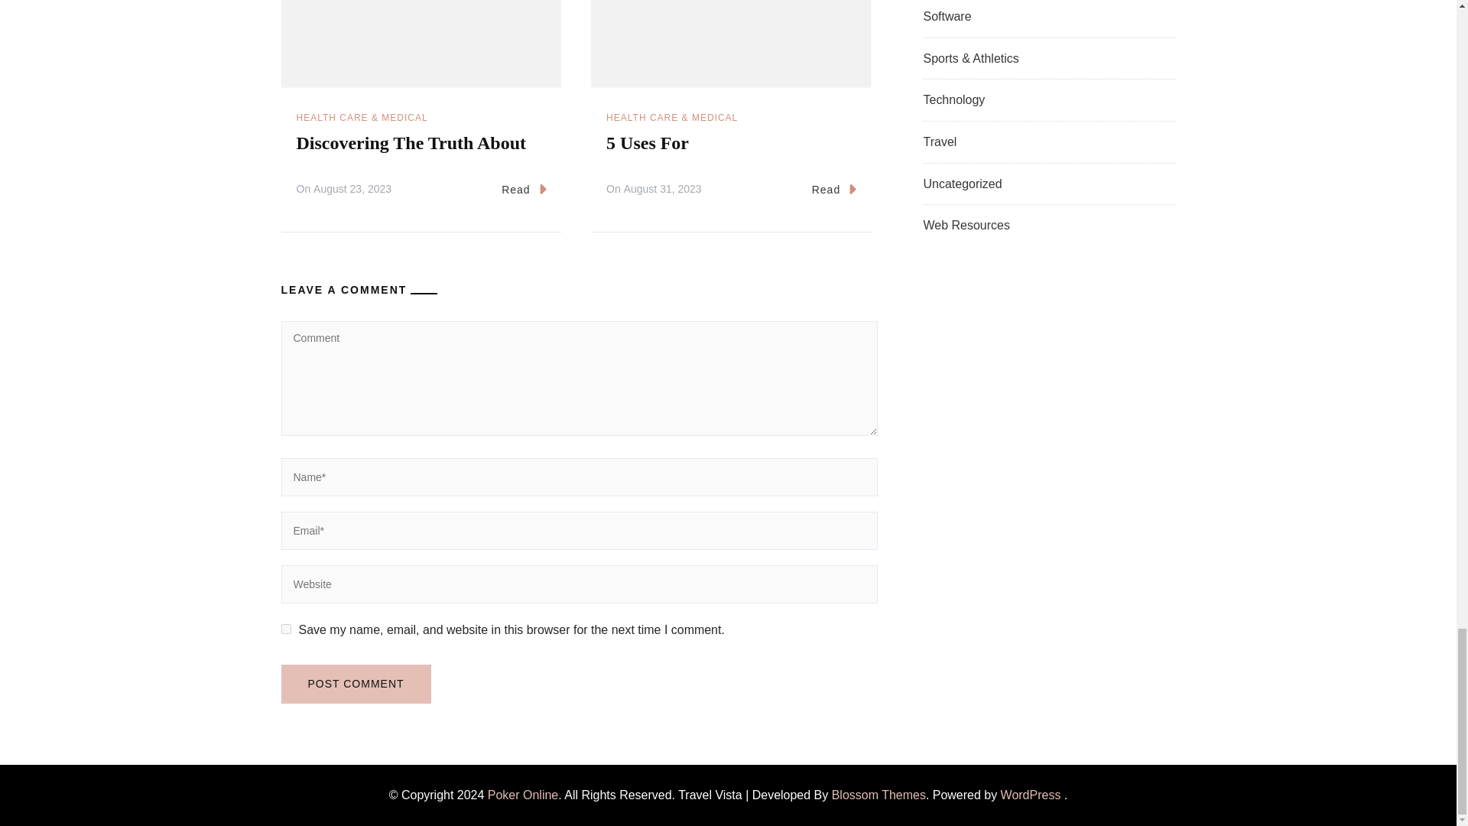 This screenshot has width=1468, height=826. Describe the element at coordinates (833, 190) in the screenshot. I see `Read` at that location.